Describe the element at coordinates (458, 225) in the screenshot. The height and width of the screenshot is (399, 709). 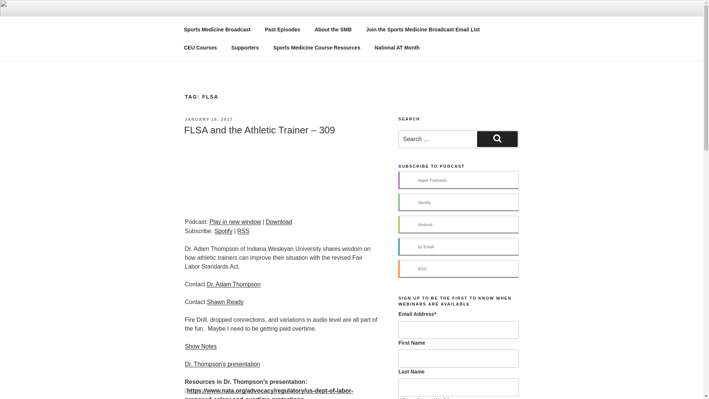
I see `Subscribe on Android` at that location.